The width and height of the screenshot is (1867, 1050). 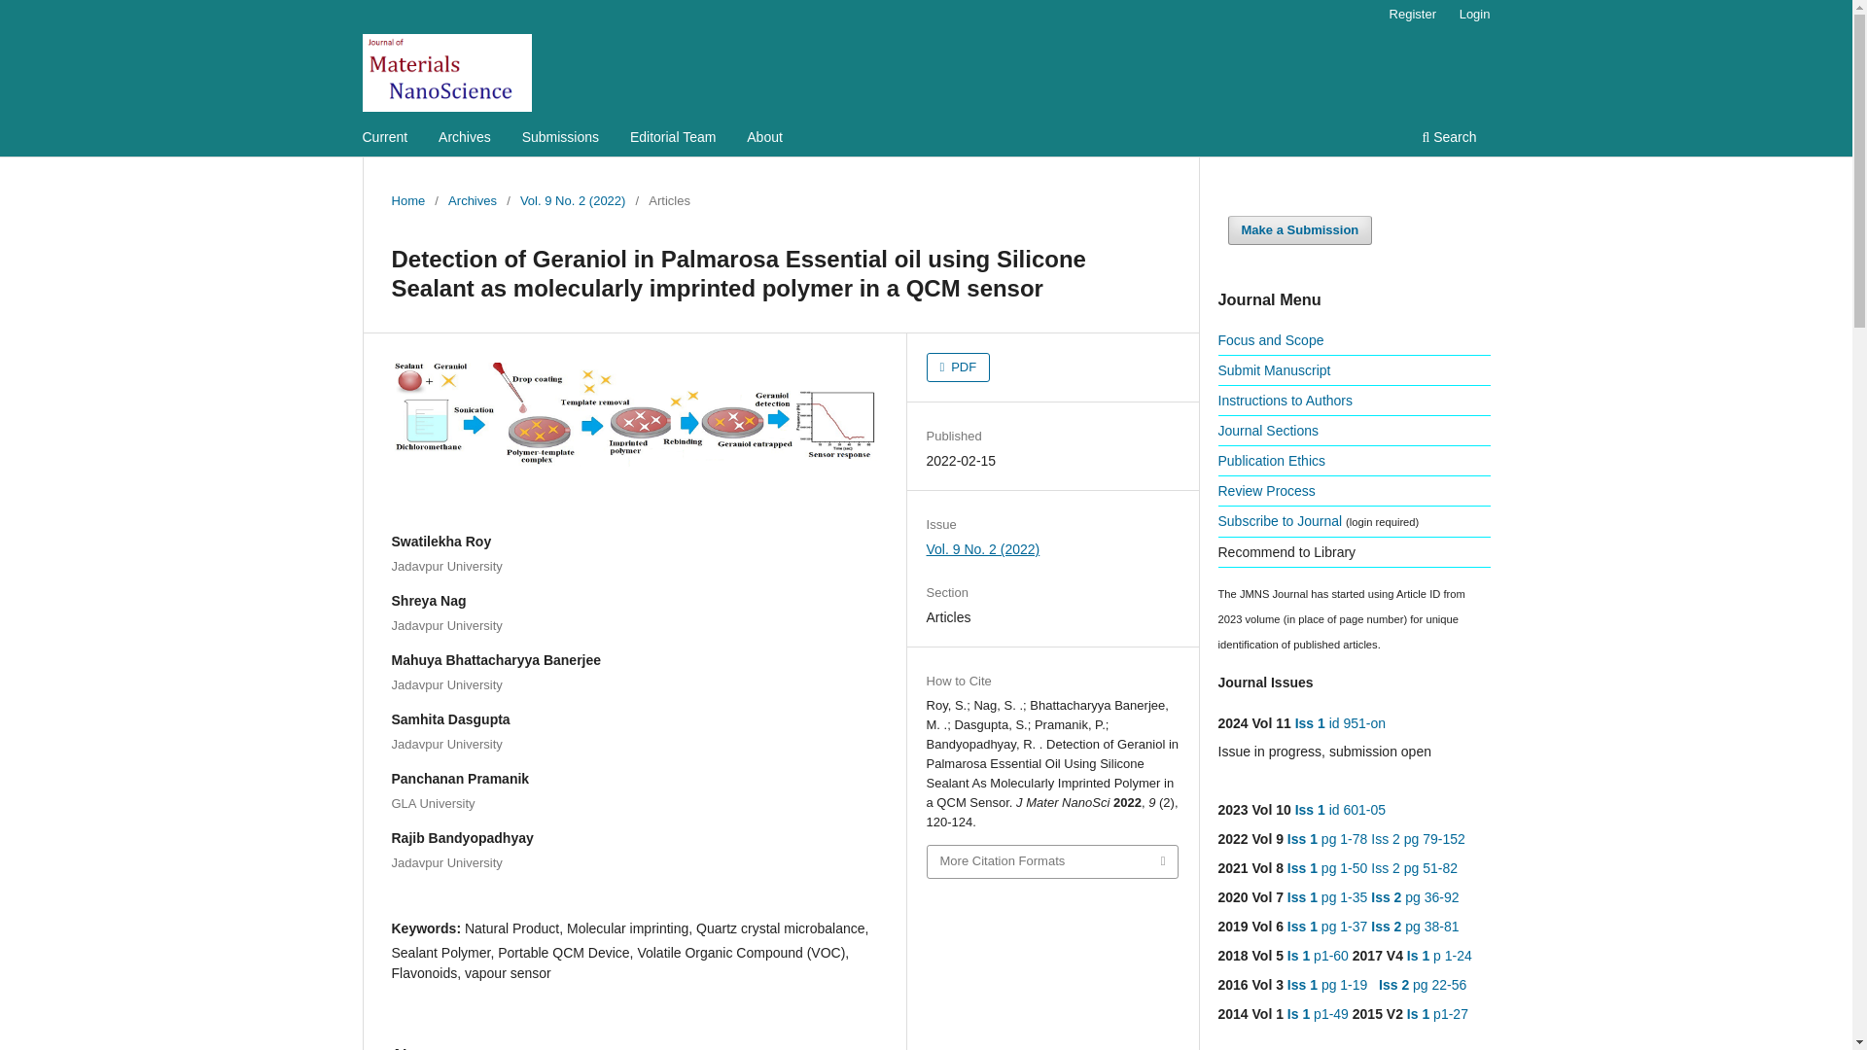 I want to click on JMNS 2022 Volume 9 Issue 2 contents, so click(x=1418, y=838).